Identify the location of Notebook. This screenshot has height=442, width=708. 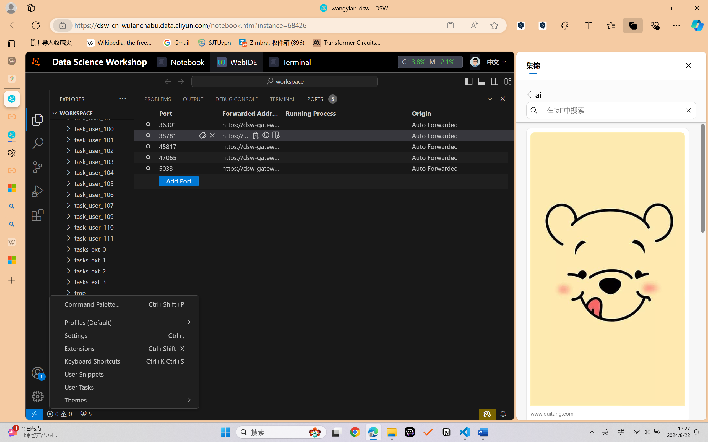
(180, 62).